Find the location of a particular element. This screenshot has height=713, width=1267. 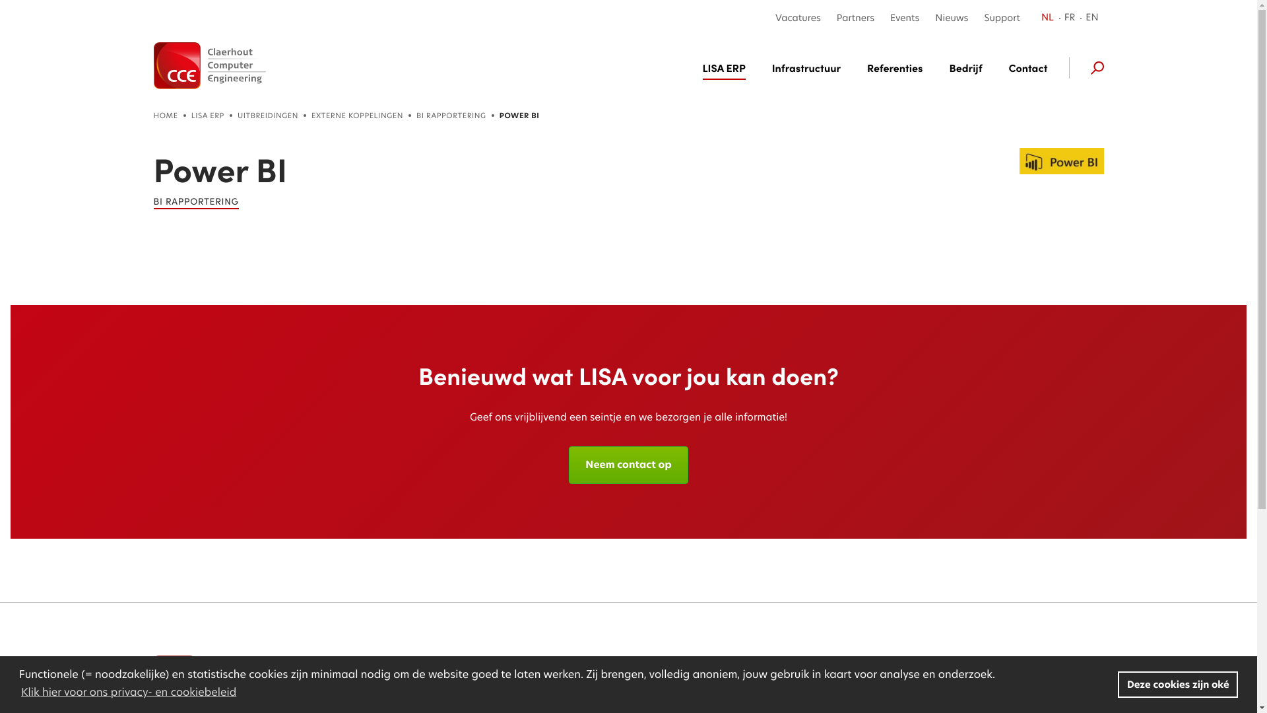

Events is located at coordinates (905, 18).